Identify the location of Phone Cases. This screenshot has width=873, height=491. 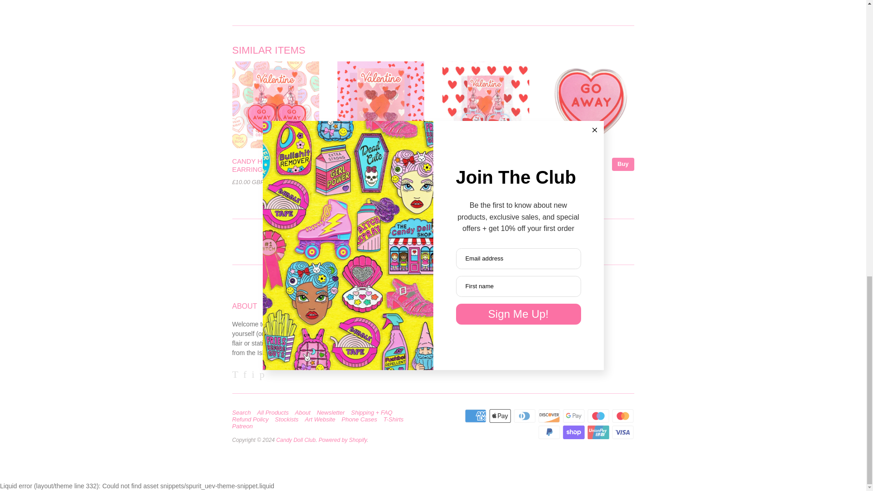
(361, 419).